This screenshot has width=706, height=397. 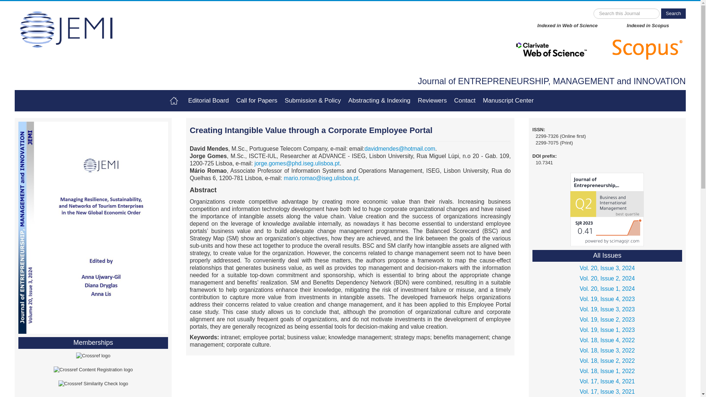 I want to click on Vol. 18, Issue 1, 2022, so click(x=607, y=371).